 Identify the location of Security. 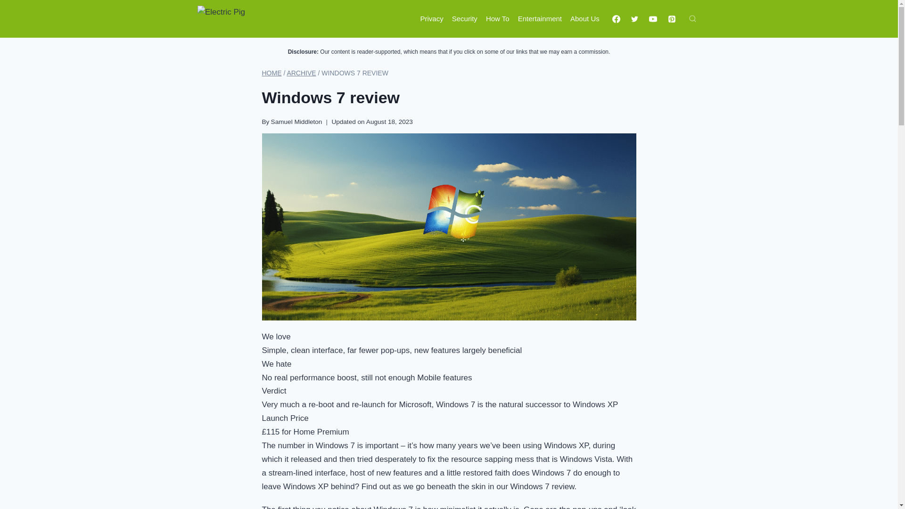
(465, 19).